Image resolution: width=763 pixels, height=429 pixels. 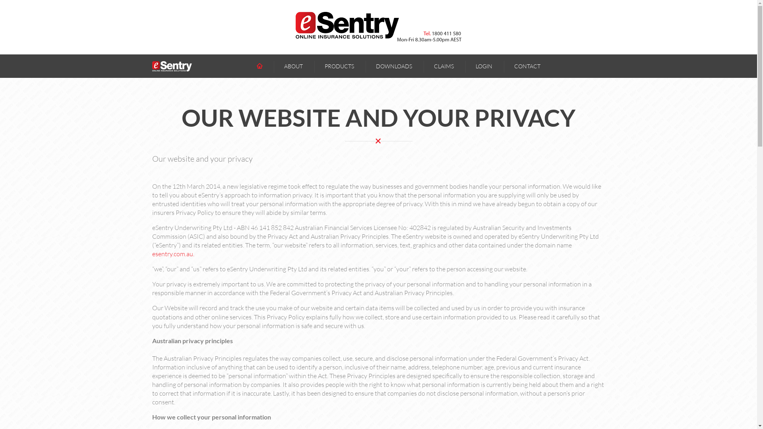 What do you see at coordinates (339, 66) in the screenshot?
I see `PRODUCTS` at bounding box center [339, 66].